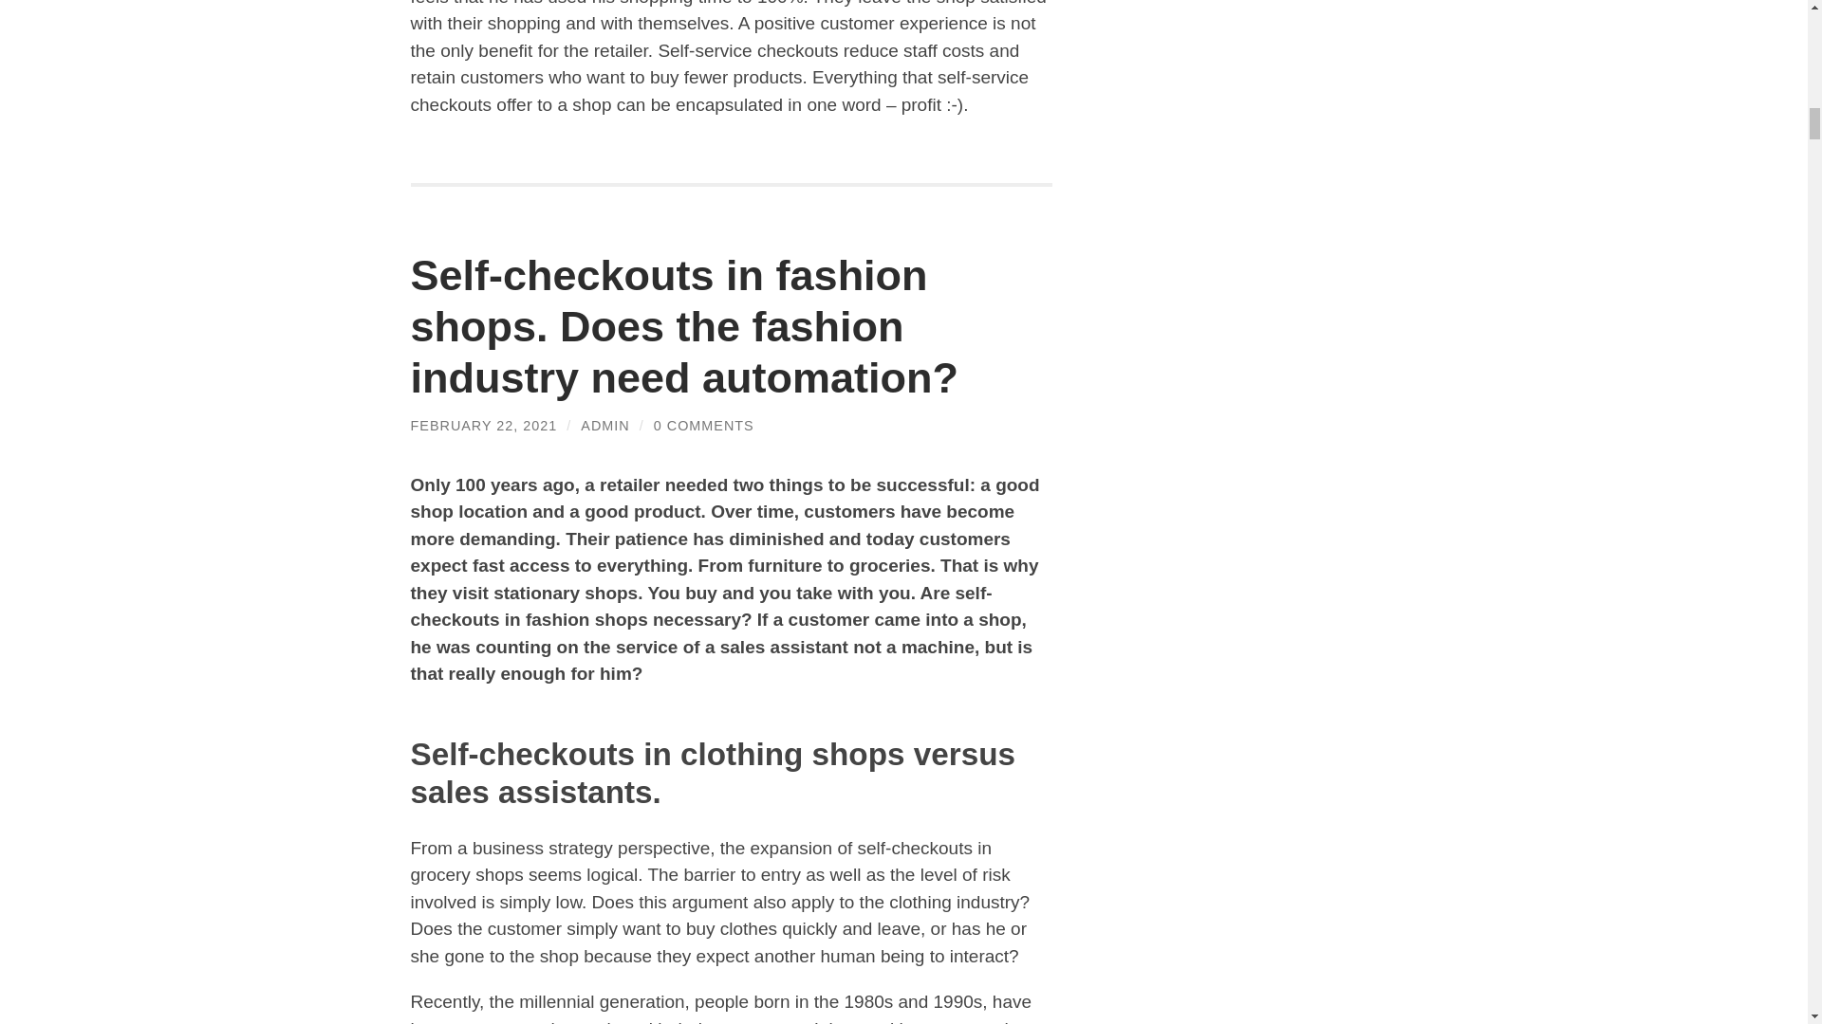  Describe the element at coordinates (704, 425) in the screenshot. I see `0 COMMENTS` at that location.